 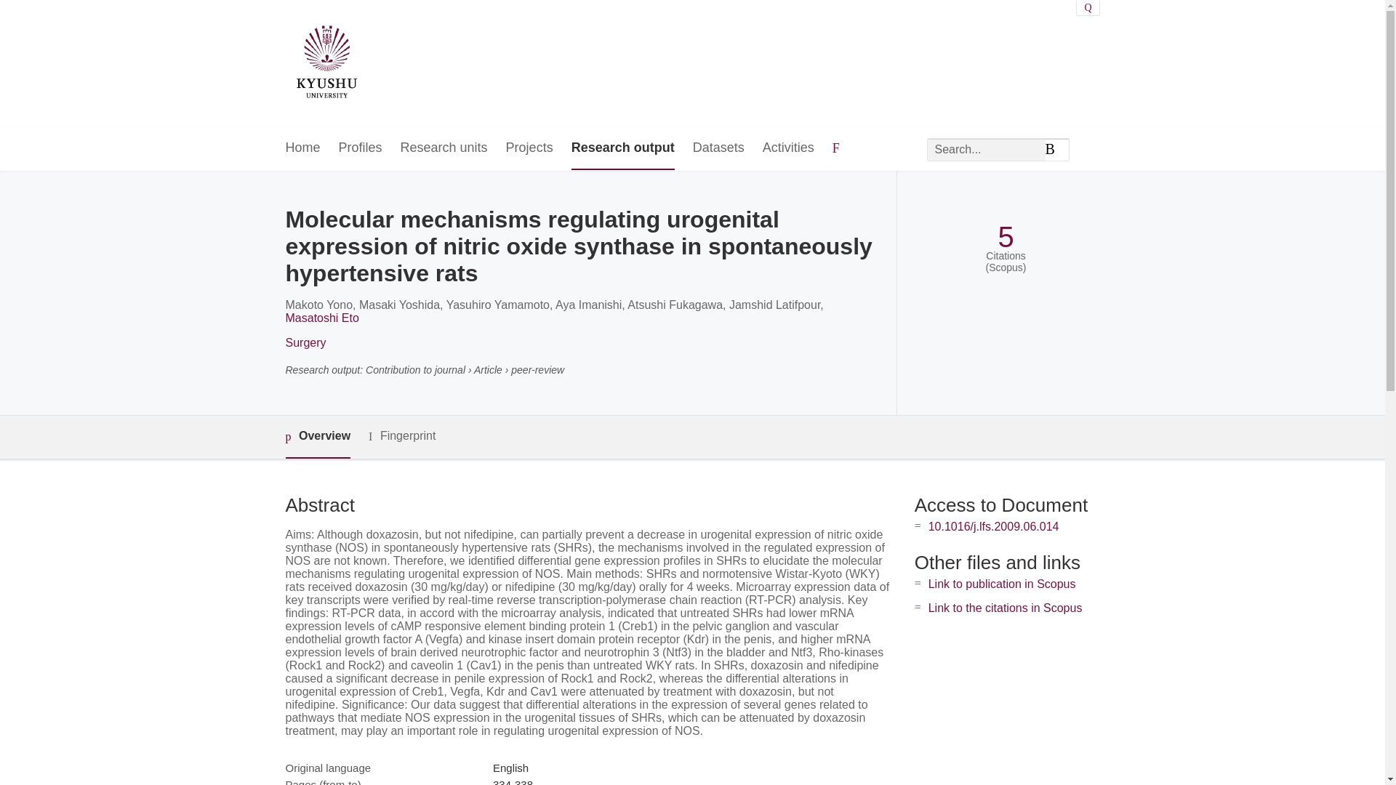 What do you see at coordinates (326, 64) in the screenshot?
I see `Kyushu University Home` at bounding box center [326, 64].